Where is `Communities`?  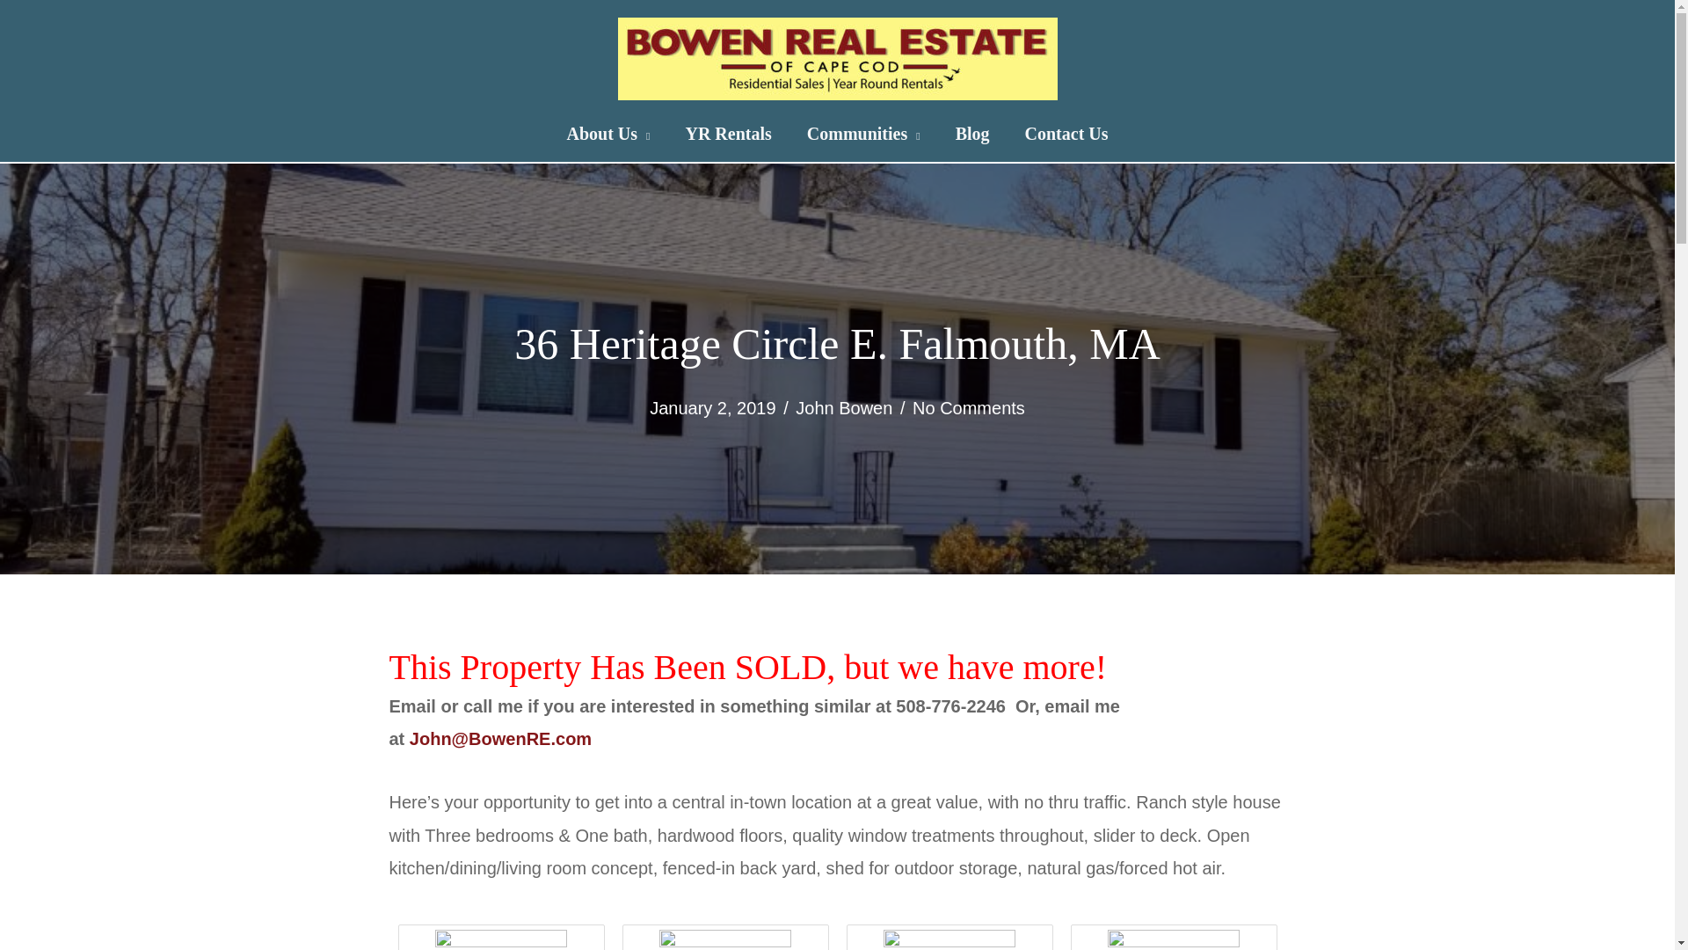 Communities is located at coordinates (863, 134).